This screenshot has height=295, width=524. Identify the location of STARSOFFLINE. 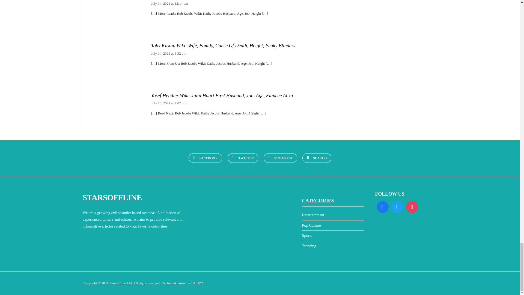
(112, 197).